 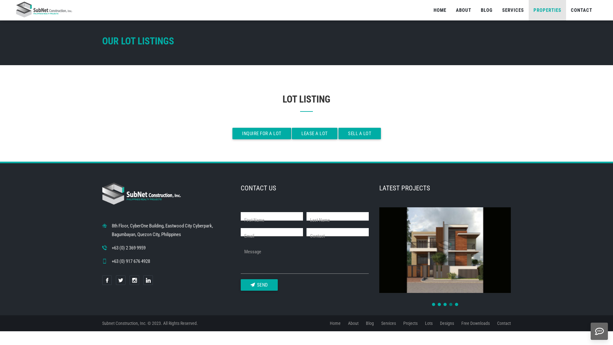 I want to click on SERVICES, so click(x=513, y=10).